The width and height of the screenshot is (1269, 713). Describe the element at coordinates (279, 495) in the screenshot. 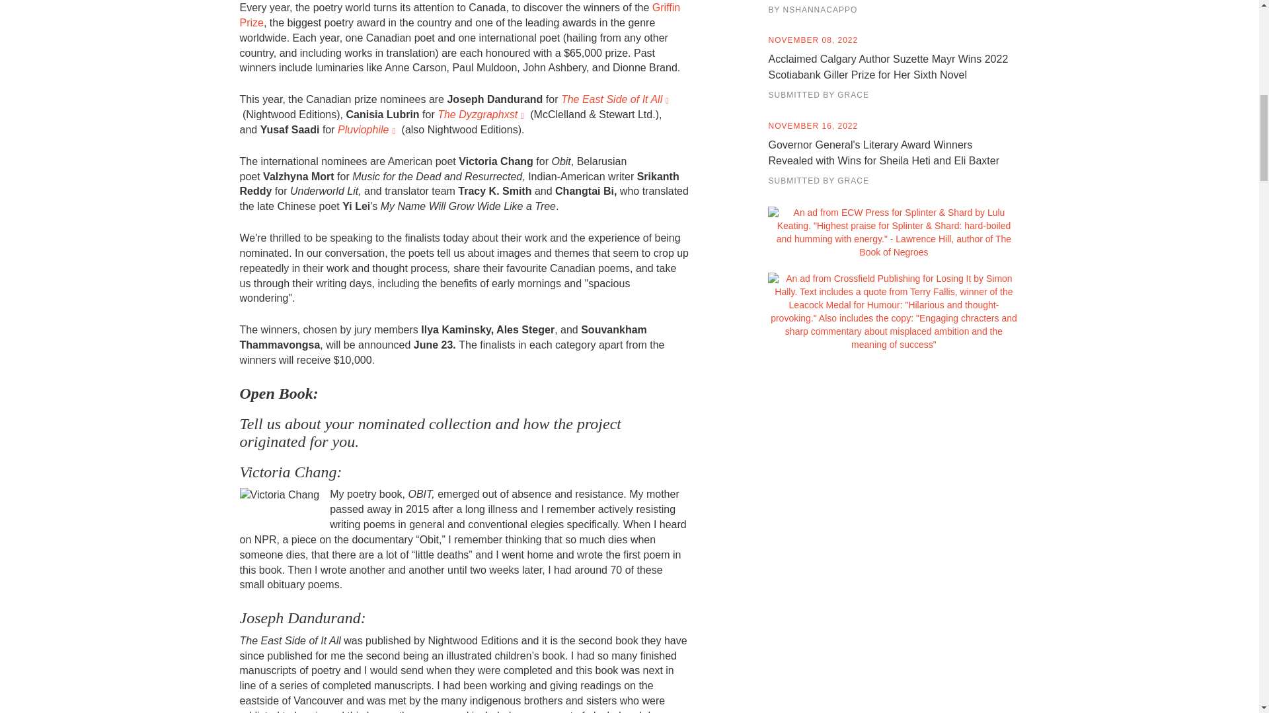

I see `Victoria Chang` at that location.